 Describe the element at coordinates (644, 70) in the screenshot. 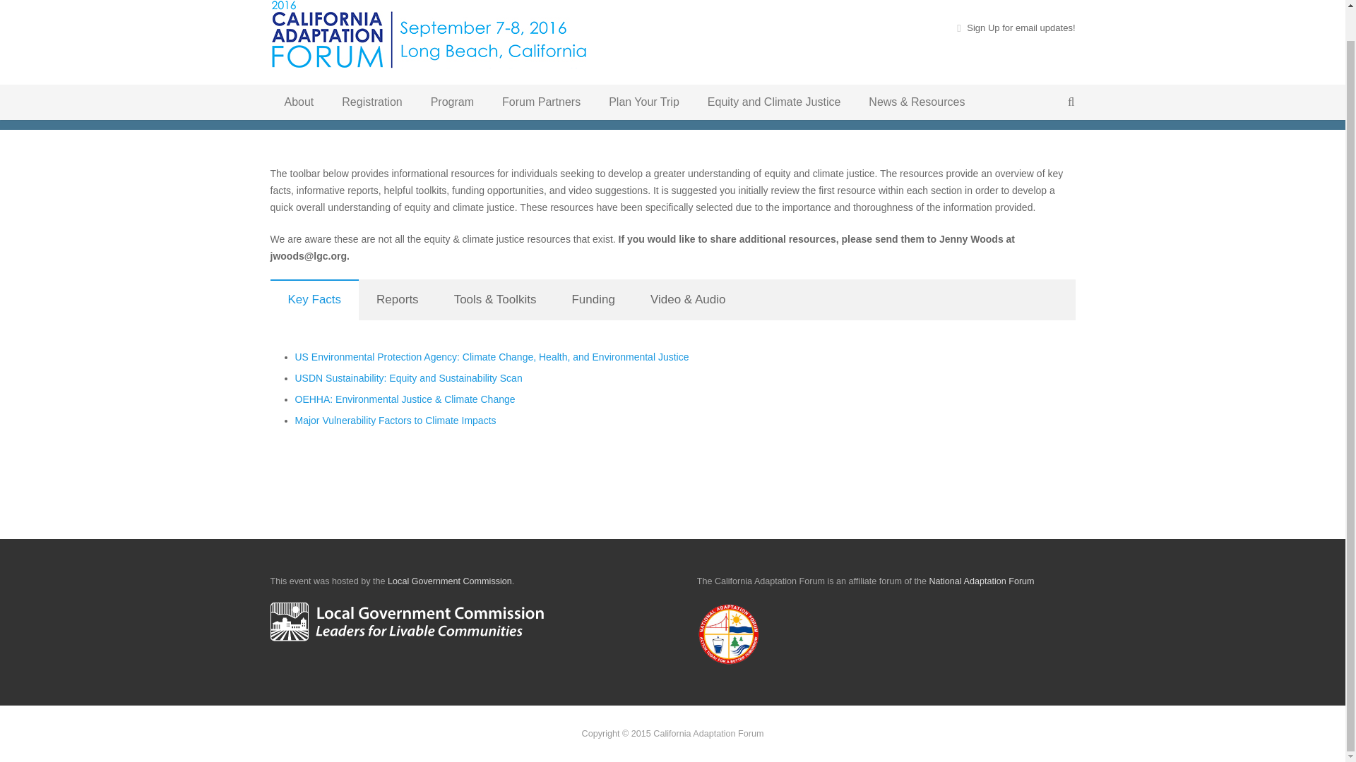

I see `Plan Your Trip` at that location.